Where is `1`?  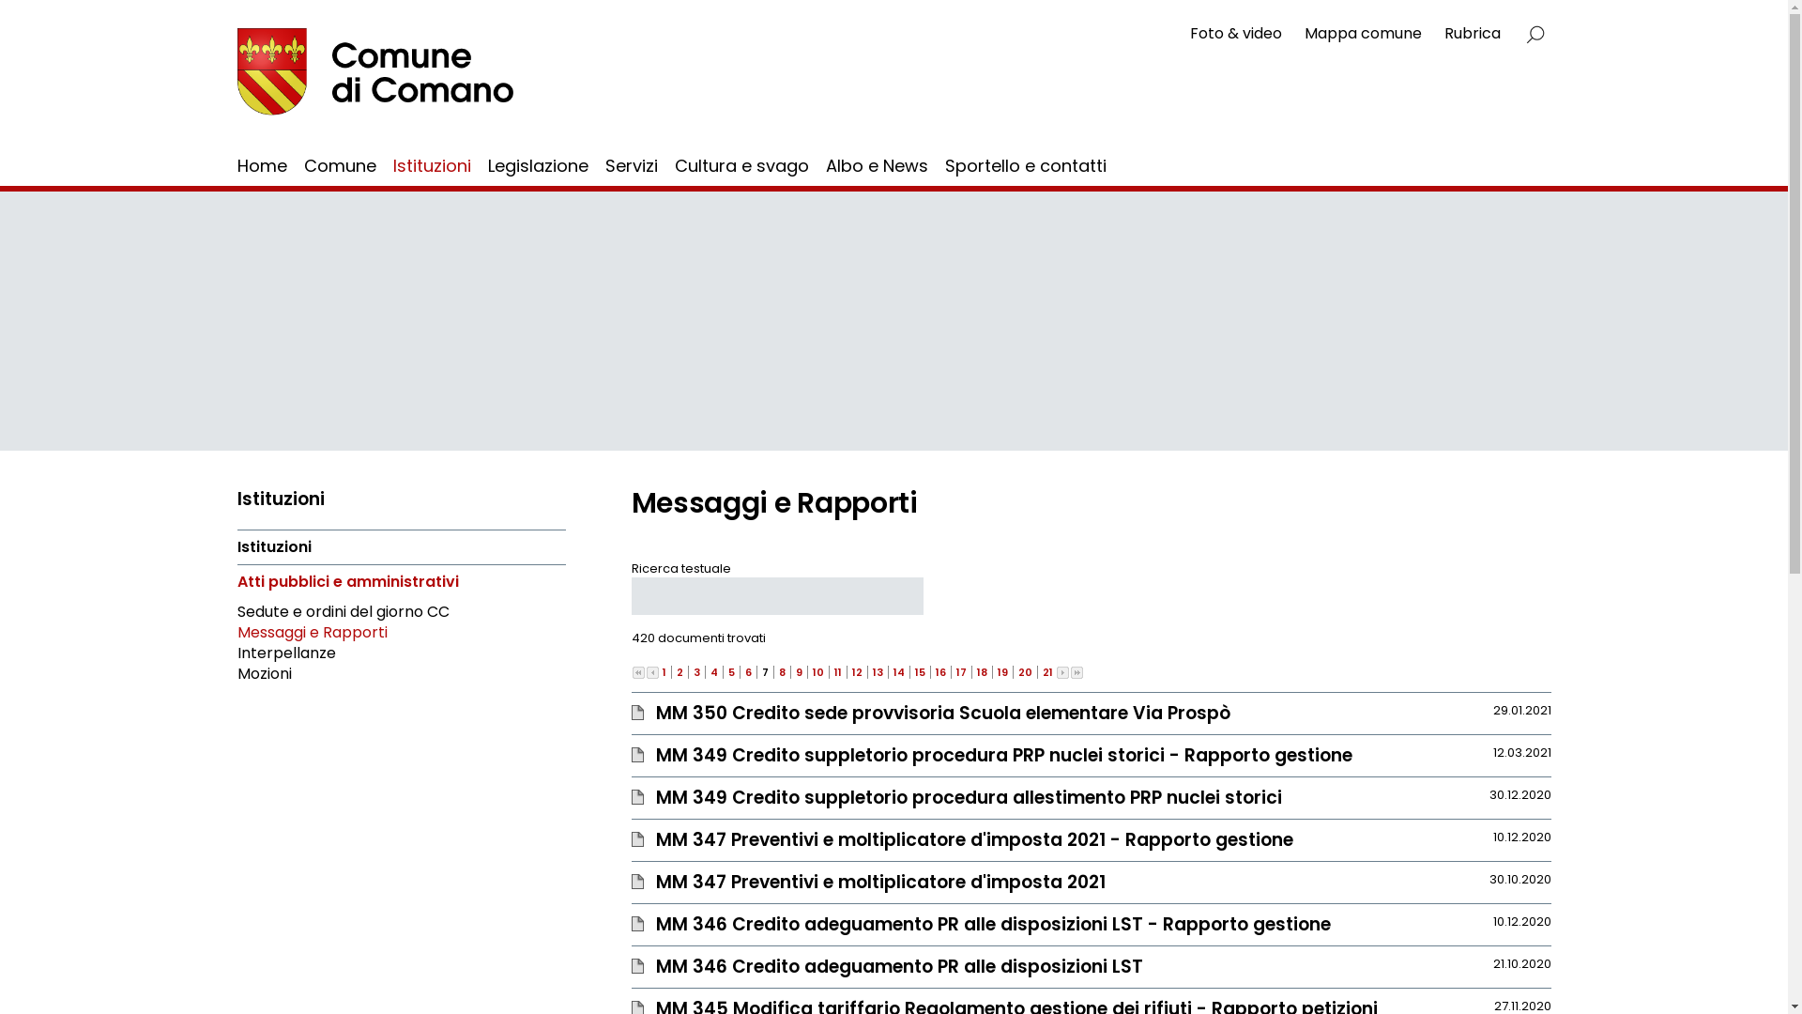 1 is located at coordinates (664, 672).